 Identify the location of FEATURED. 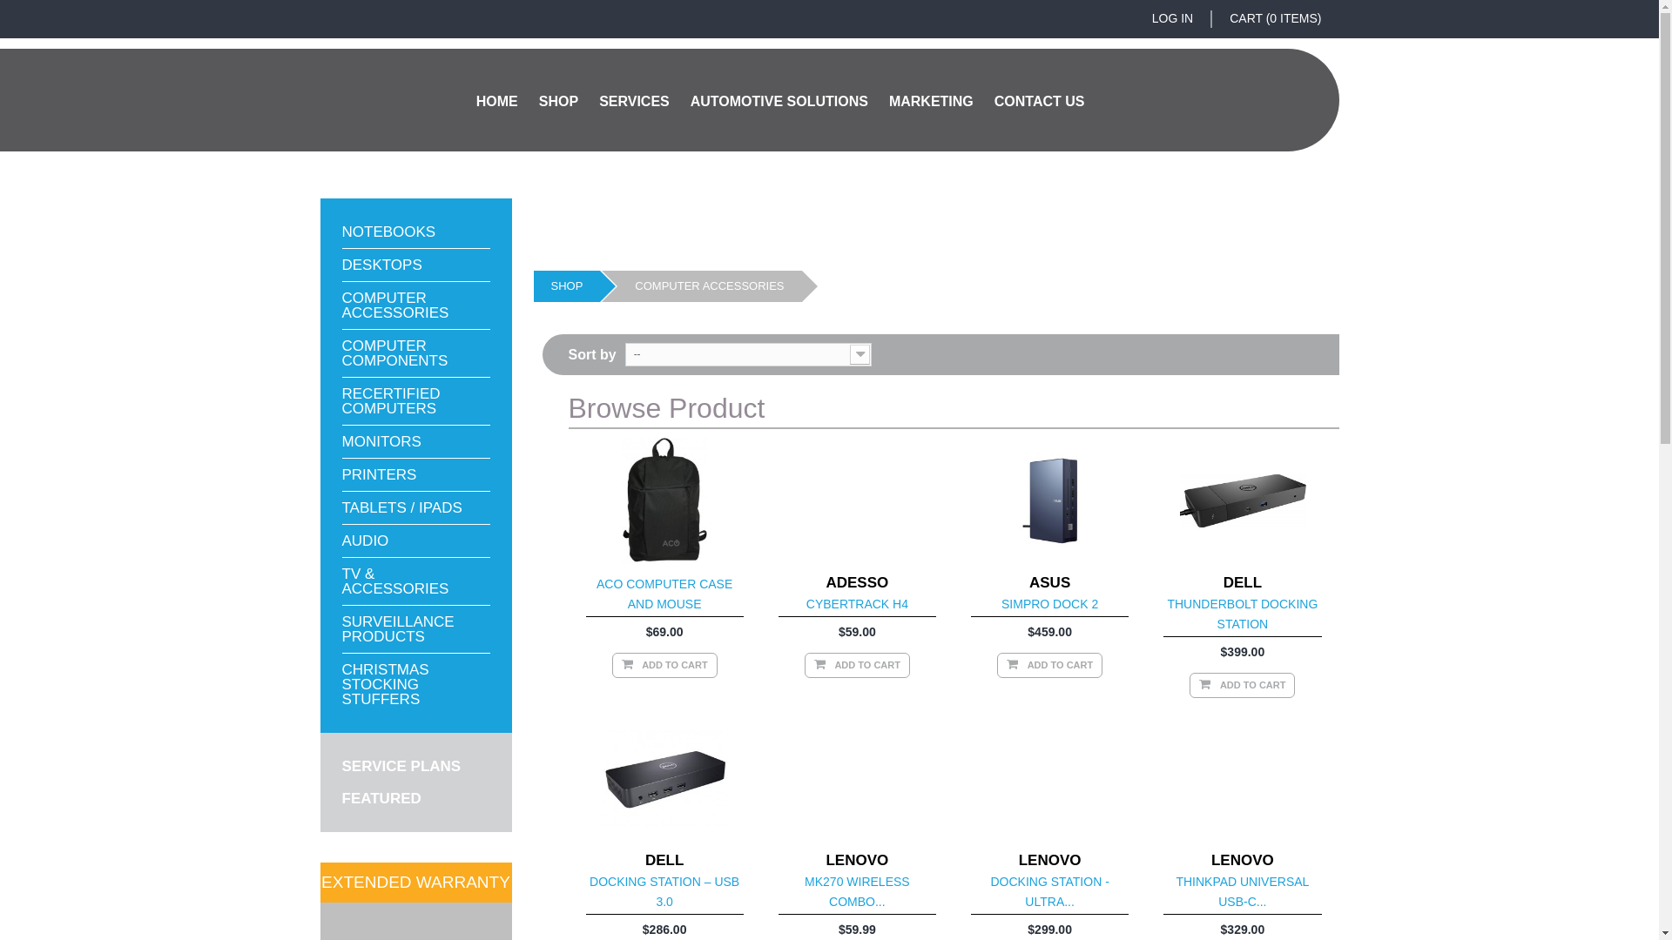
(381, 799).